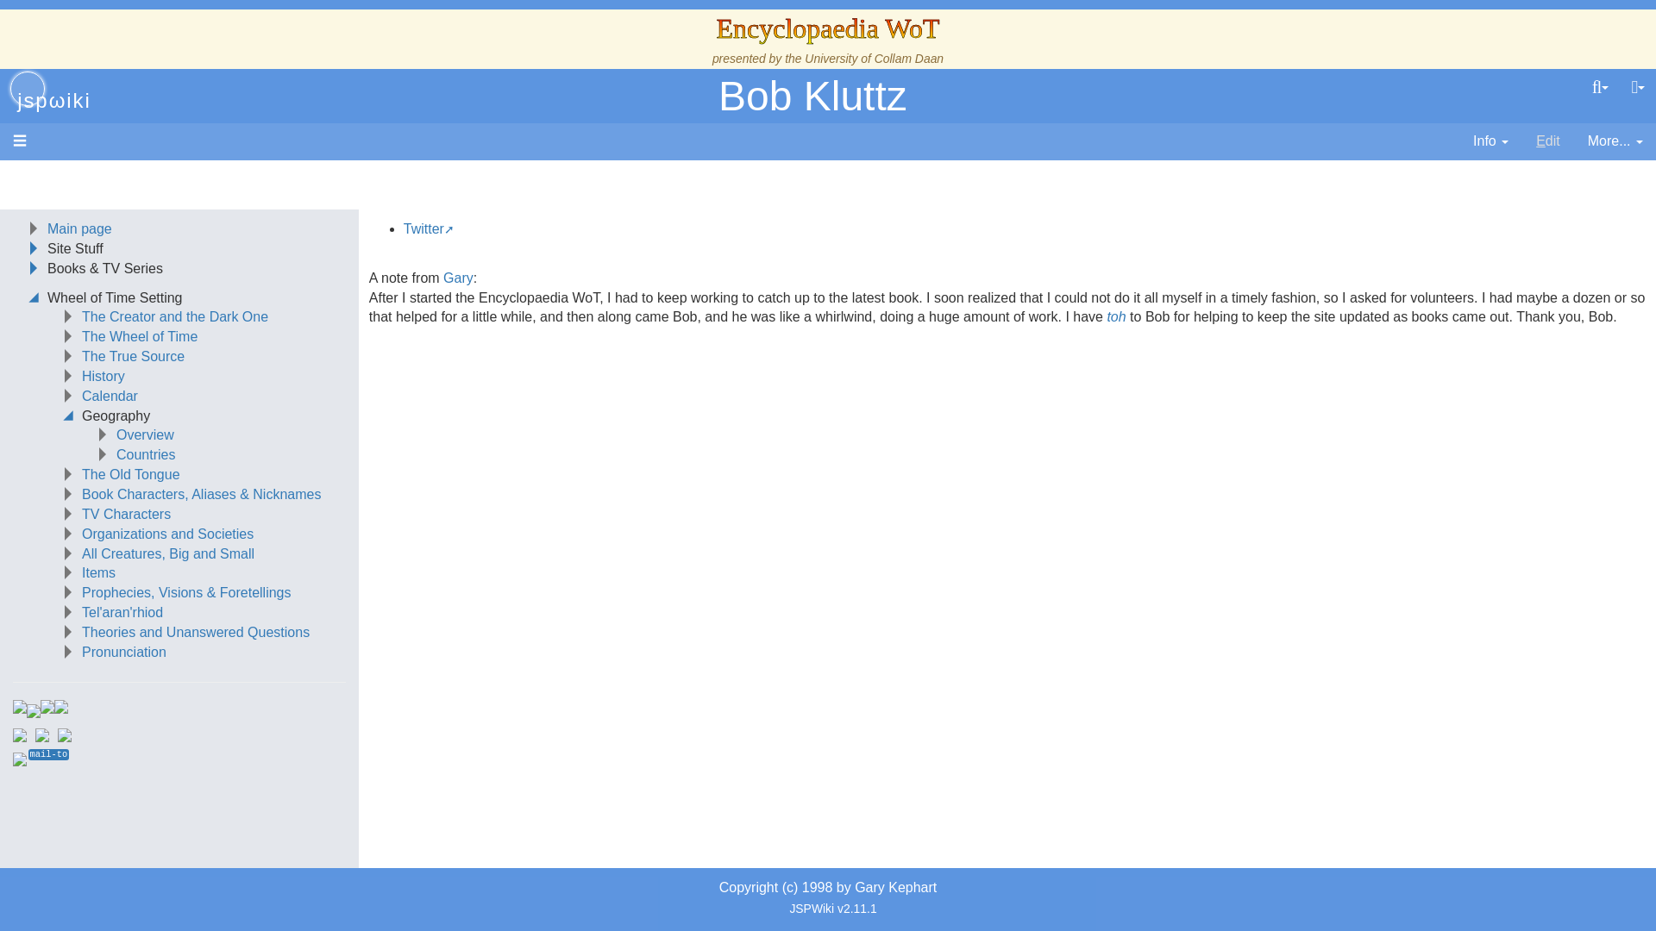  What do you see at coordinates (79, 229) in the screenshot?
I see `Main page` at bounding box center [79, 229].